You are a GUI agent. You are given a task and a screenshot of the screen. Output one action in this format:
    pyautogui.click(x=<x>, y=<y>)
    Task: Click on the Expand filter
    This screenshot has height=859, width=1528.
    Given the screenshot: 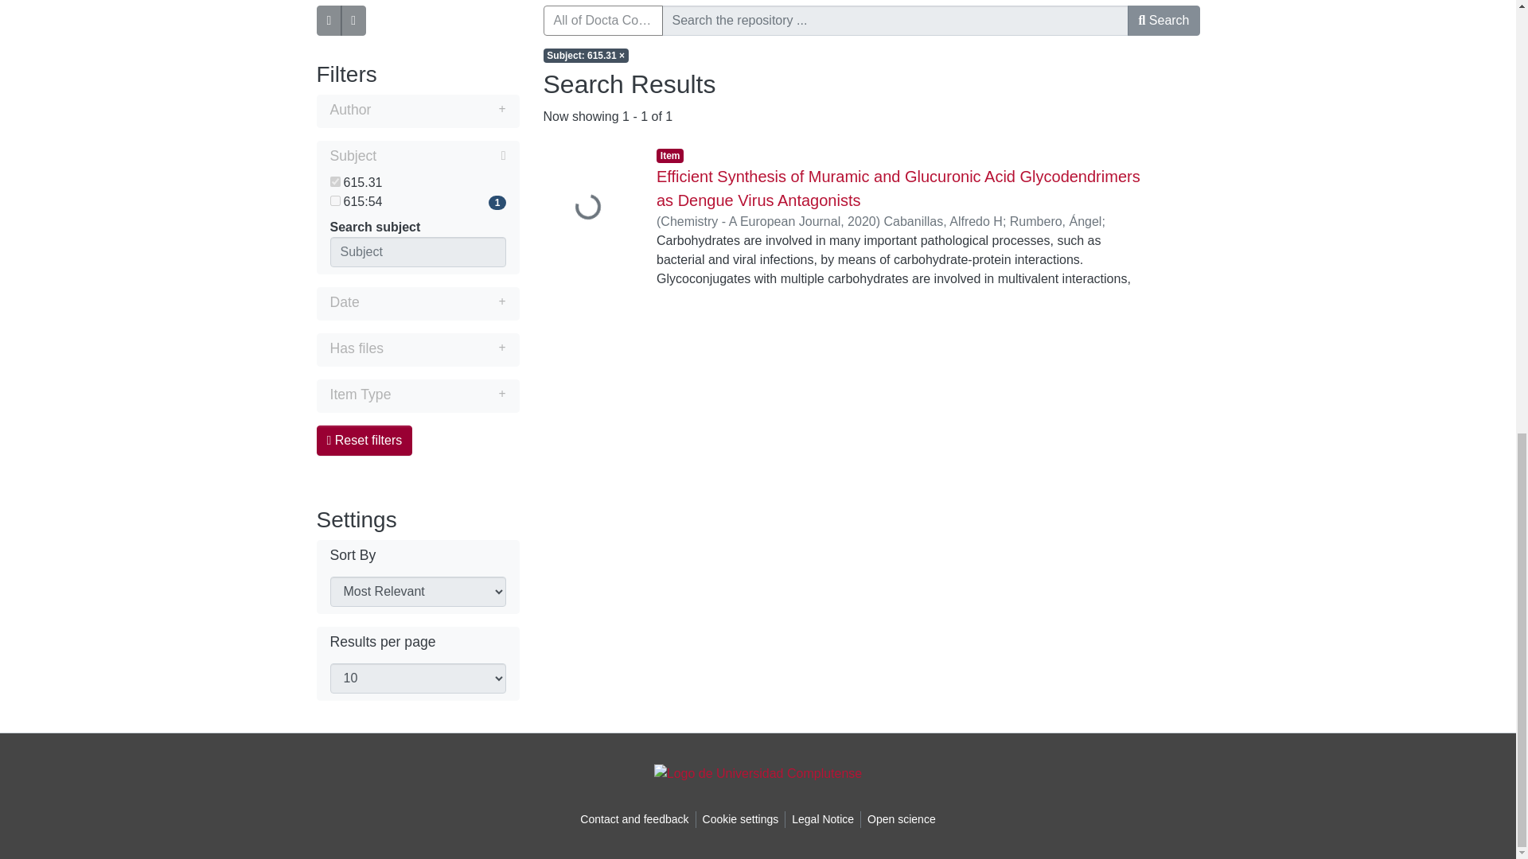 What is the action you would take?
    pyautogui.click(x=432, y=302)
    